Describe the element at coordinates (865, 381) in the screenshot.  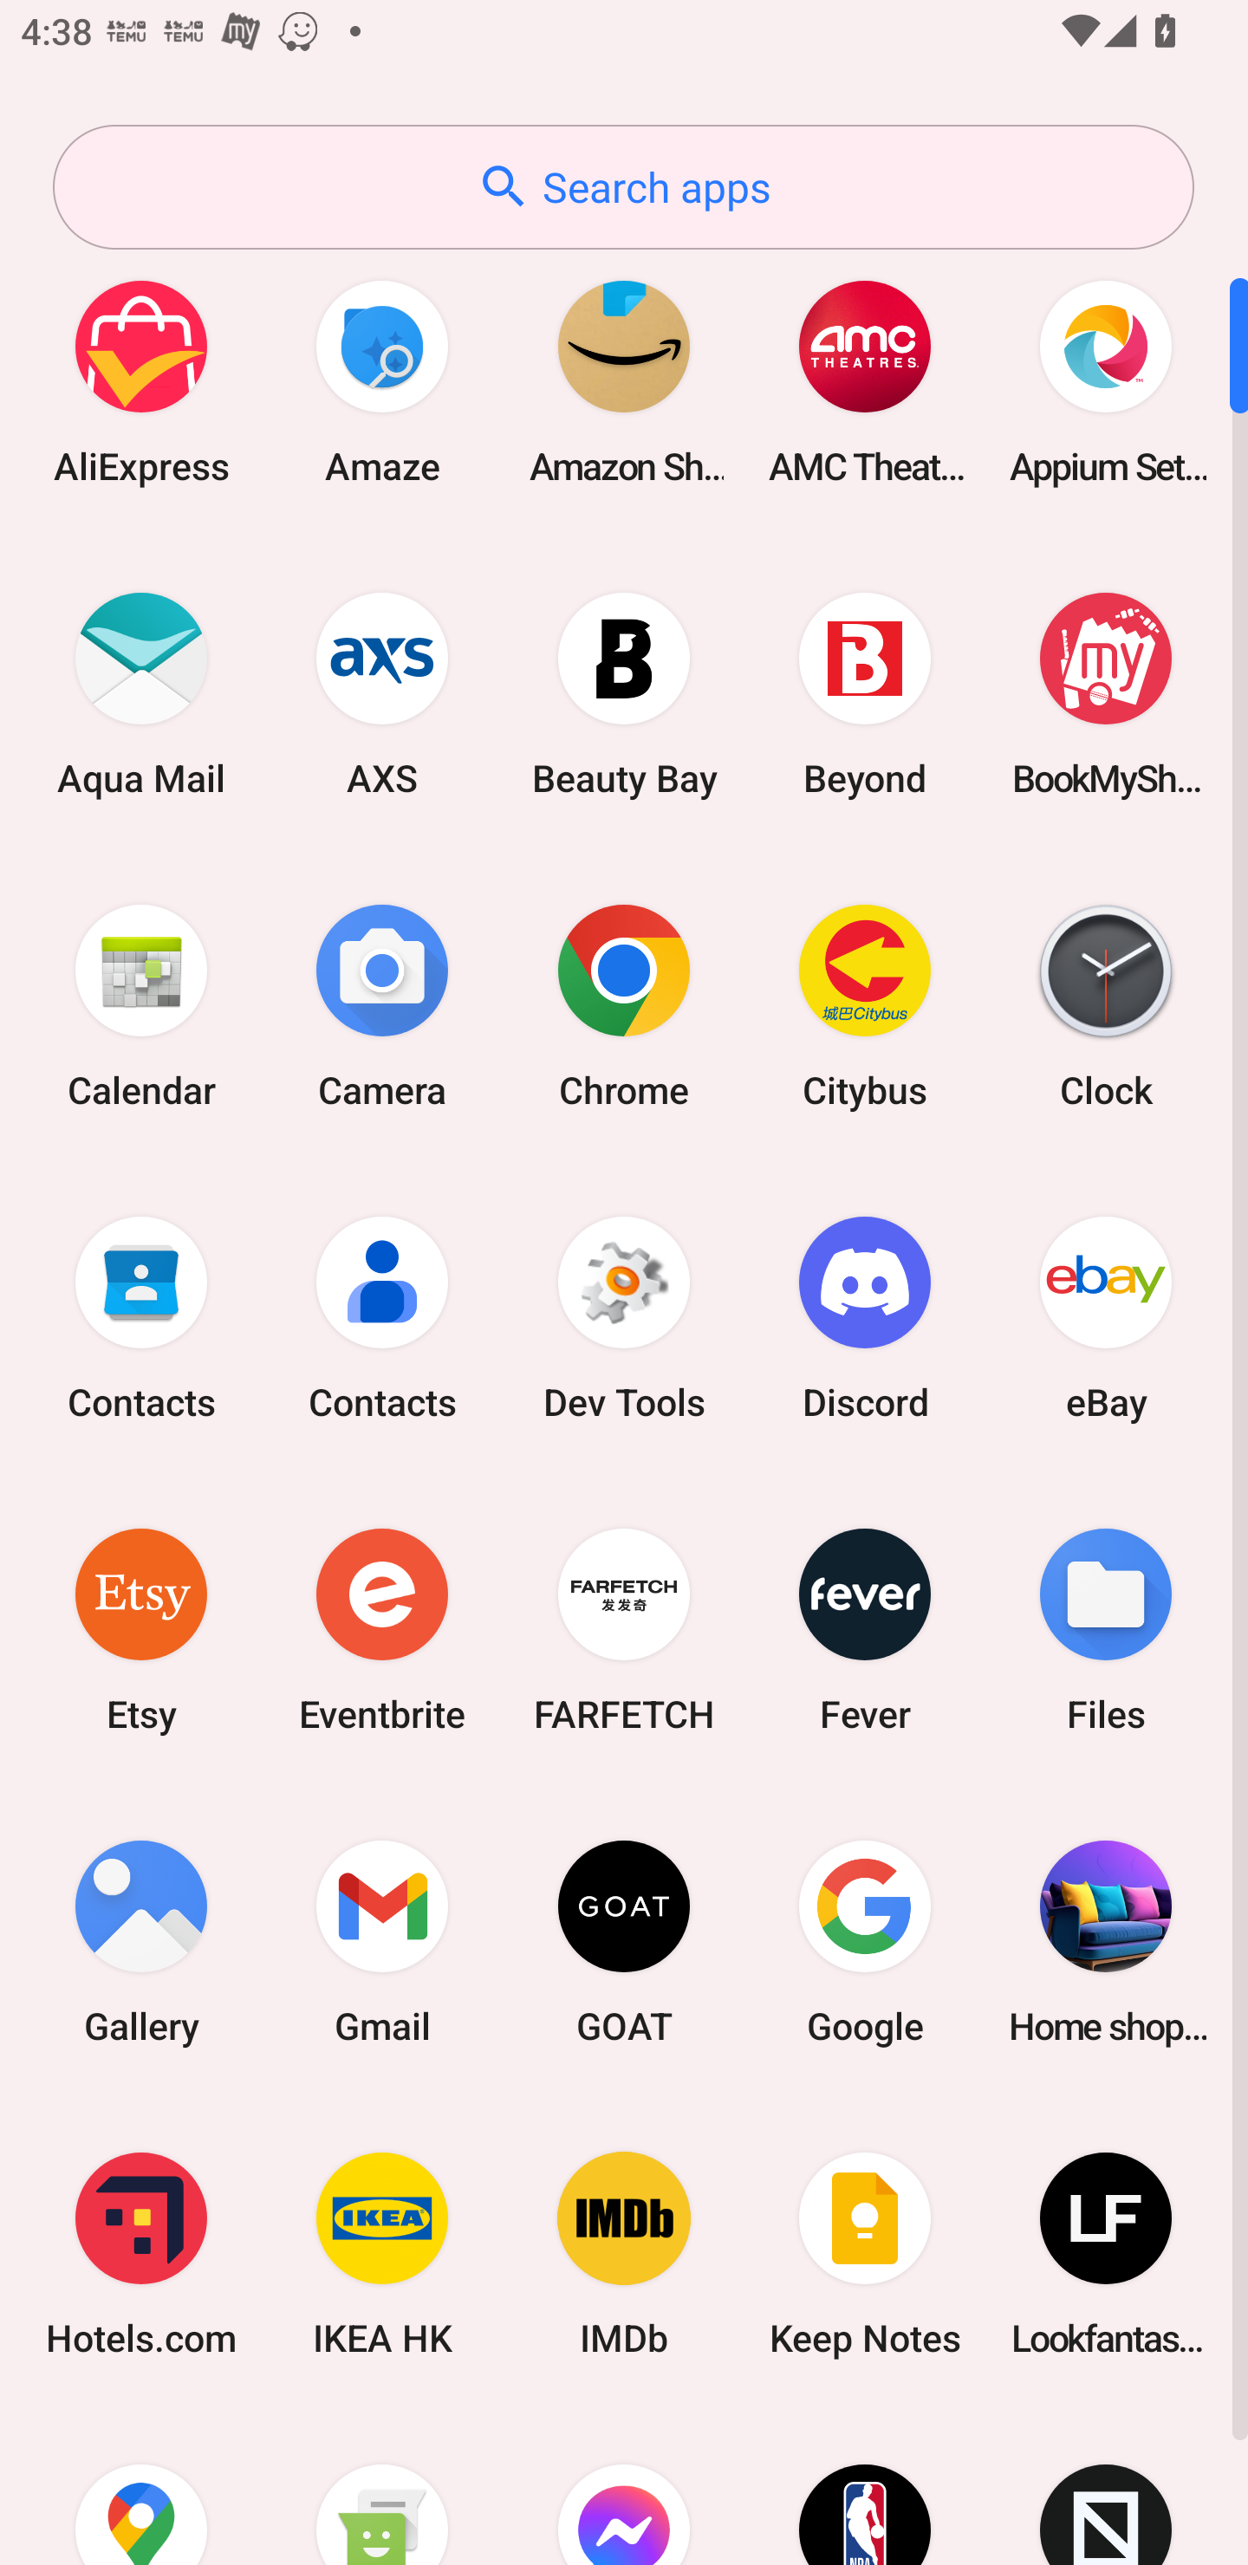
I see `AMC Theatres` at that location.